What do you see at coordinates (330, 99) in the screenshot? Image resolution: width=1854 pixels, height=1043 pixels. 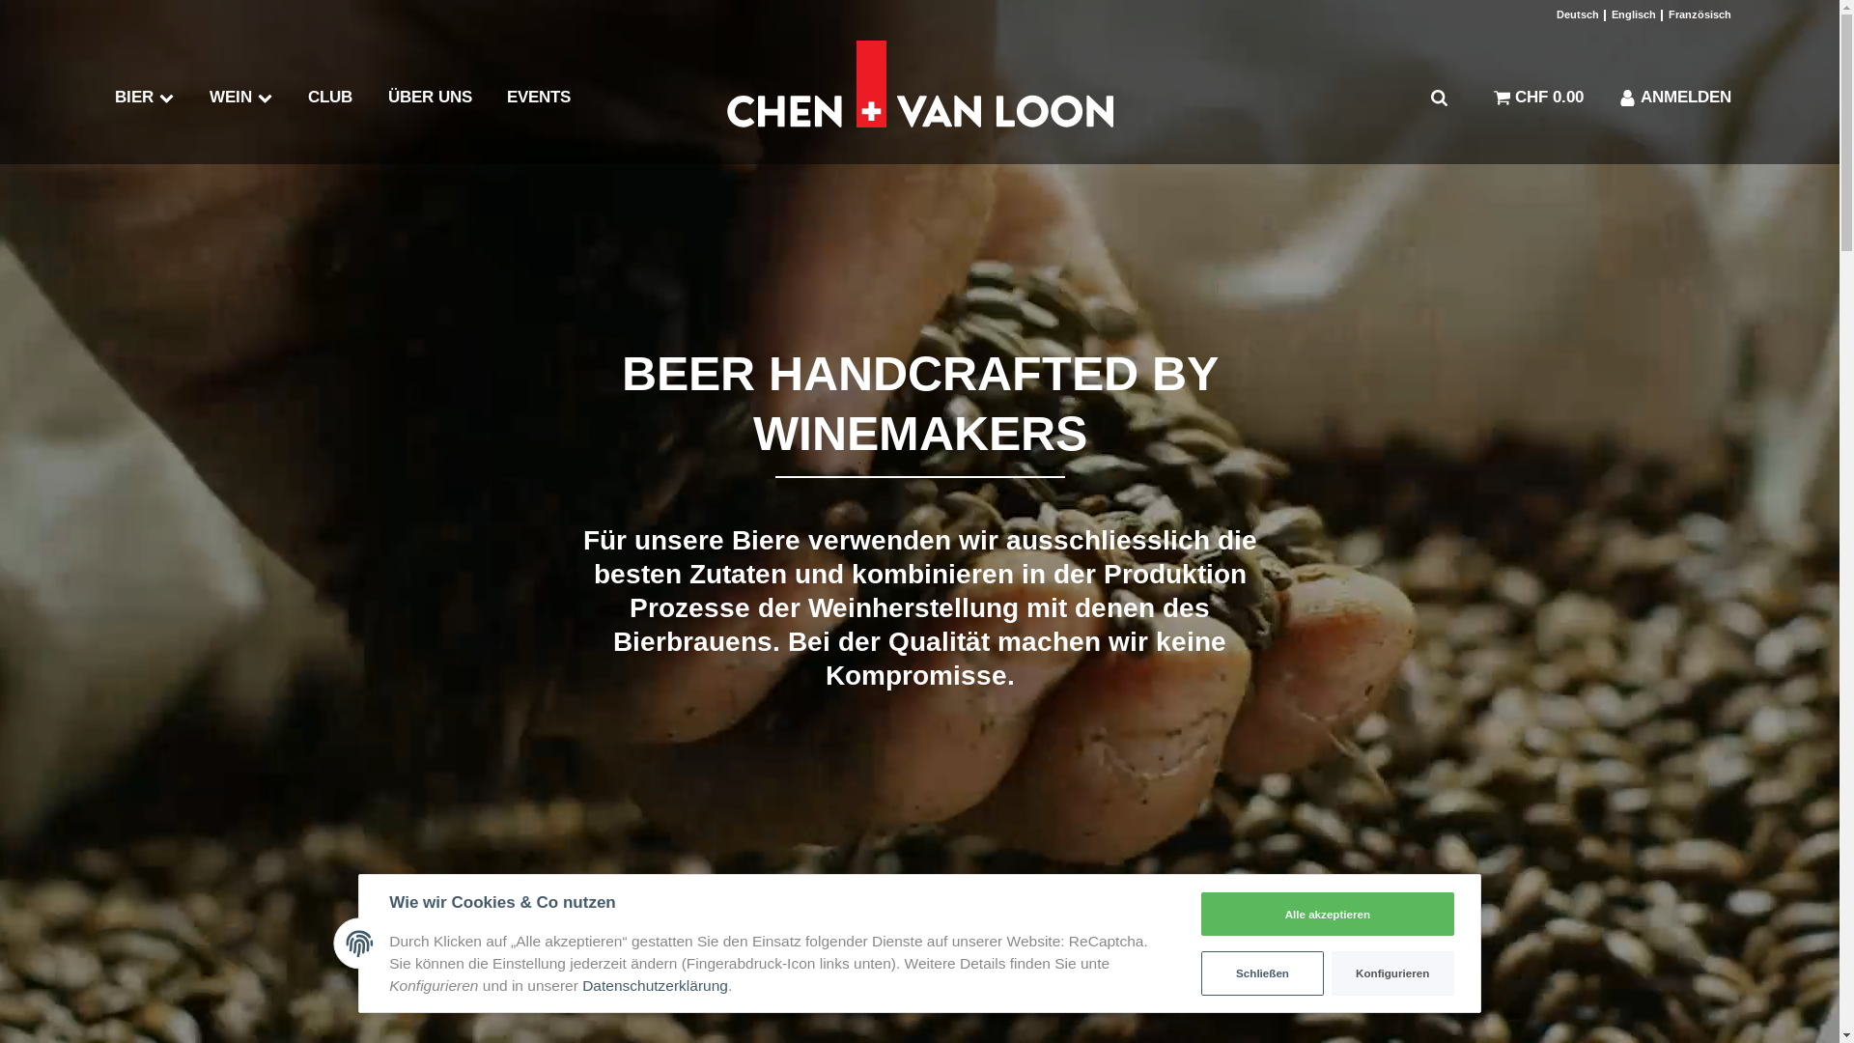 I see `CLUB` at bounding box center [330, 99].